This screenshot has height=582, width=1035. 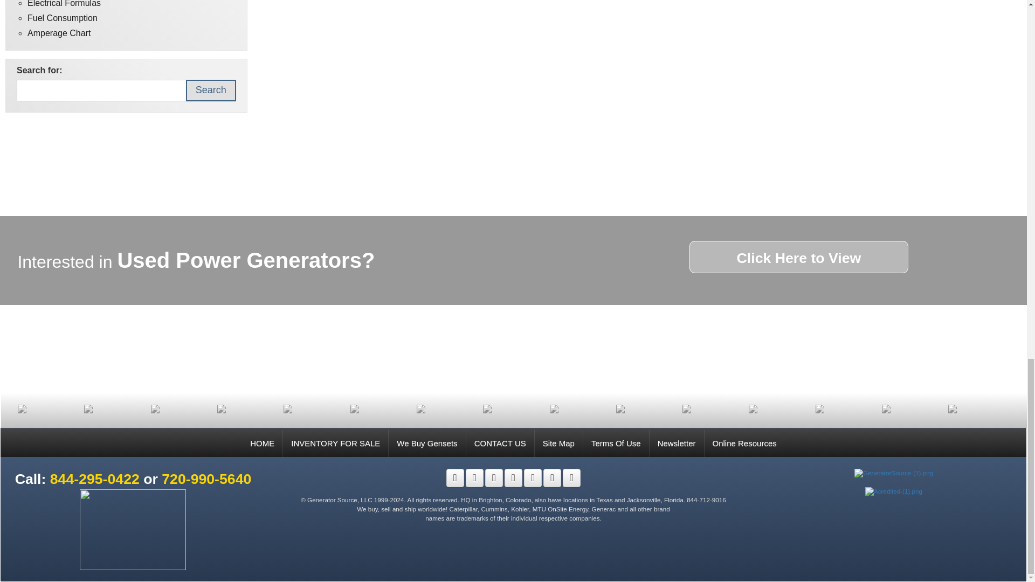 What do you see at coordinates (713, 408) in the screenshot?
I see `caterpillar` at bounding box center [713, 408].